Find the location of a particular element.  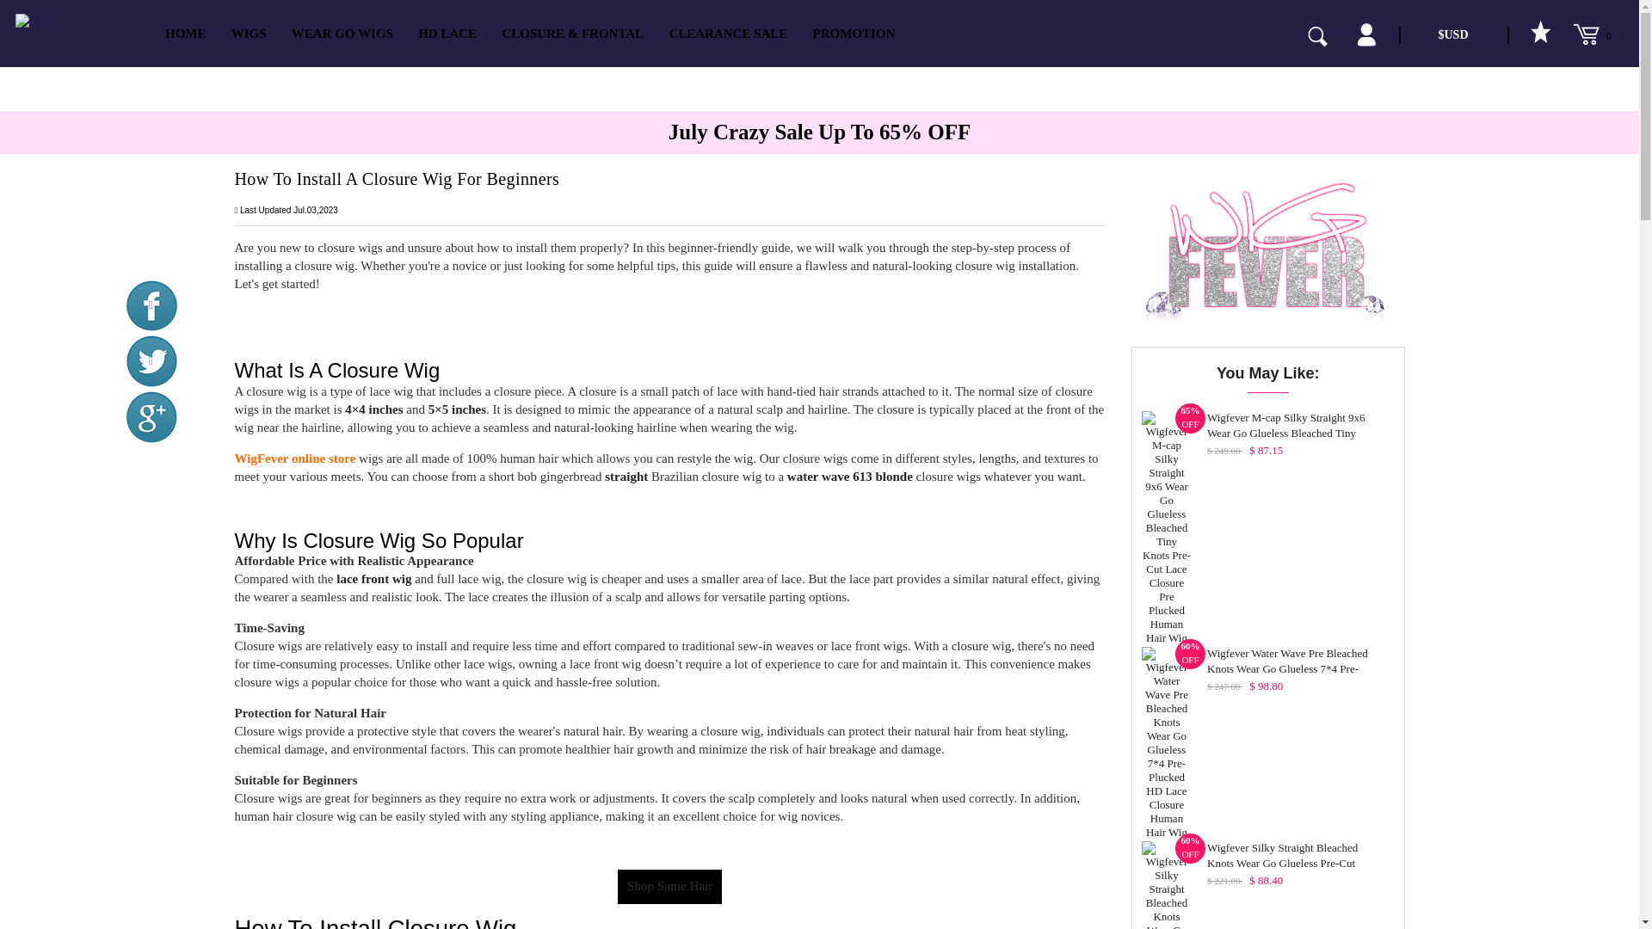

HOME is located at coordinates (186, 33).